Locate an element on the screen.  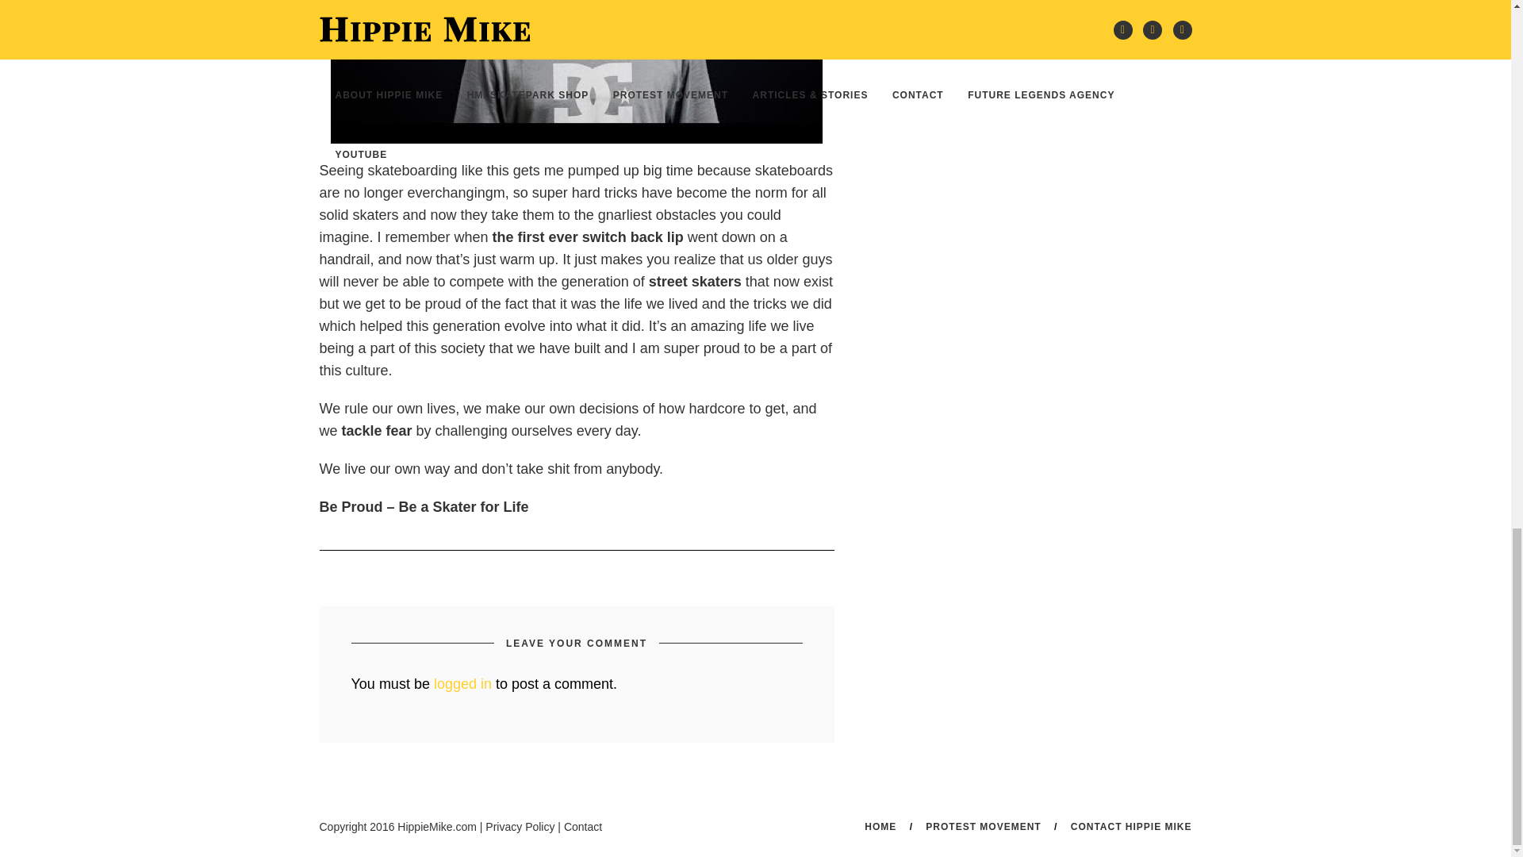
logged in is located at coordinates (463, 684).